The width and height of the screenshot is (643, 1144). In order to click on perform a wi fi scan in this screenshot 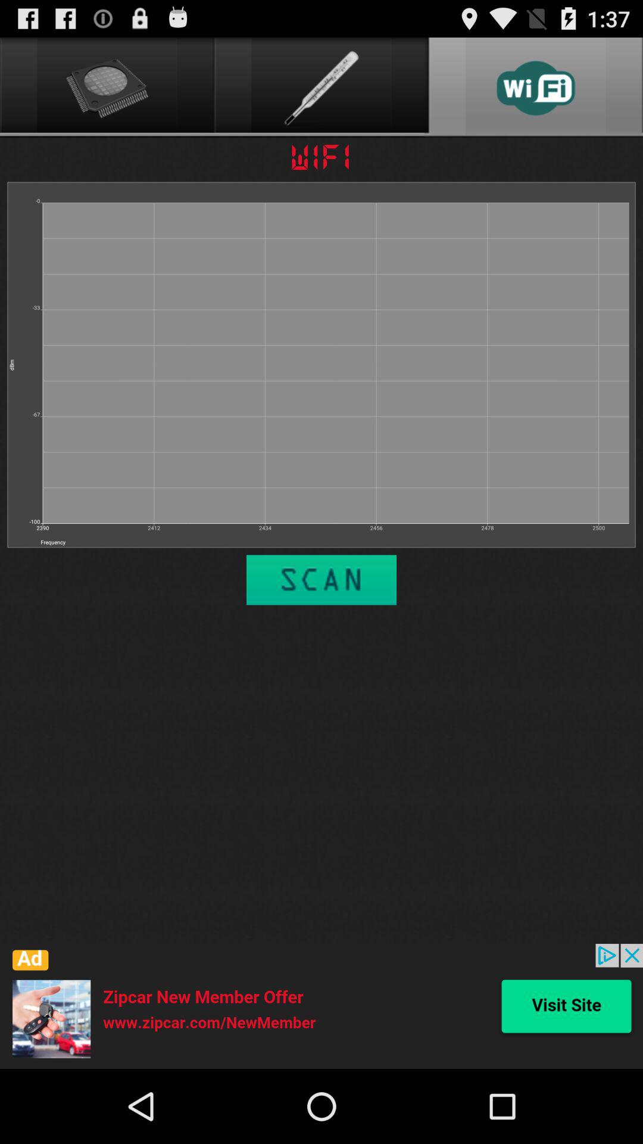, I will do `click(321, 580)`.